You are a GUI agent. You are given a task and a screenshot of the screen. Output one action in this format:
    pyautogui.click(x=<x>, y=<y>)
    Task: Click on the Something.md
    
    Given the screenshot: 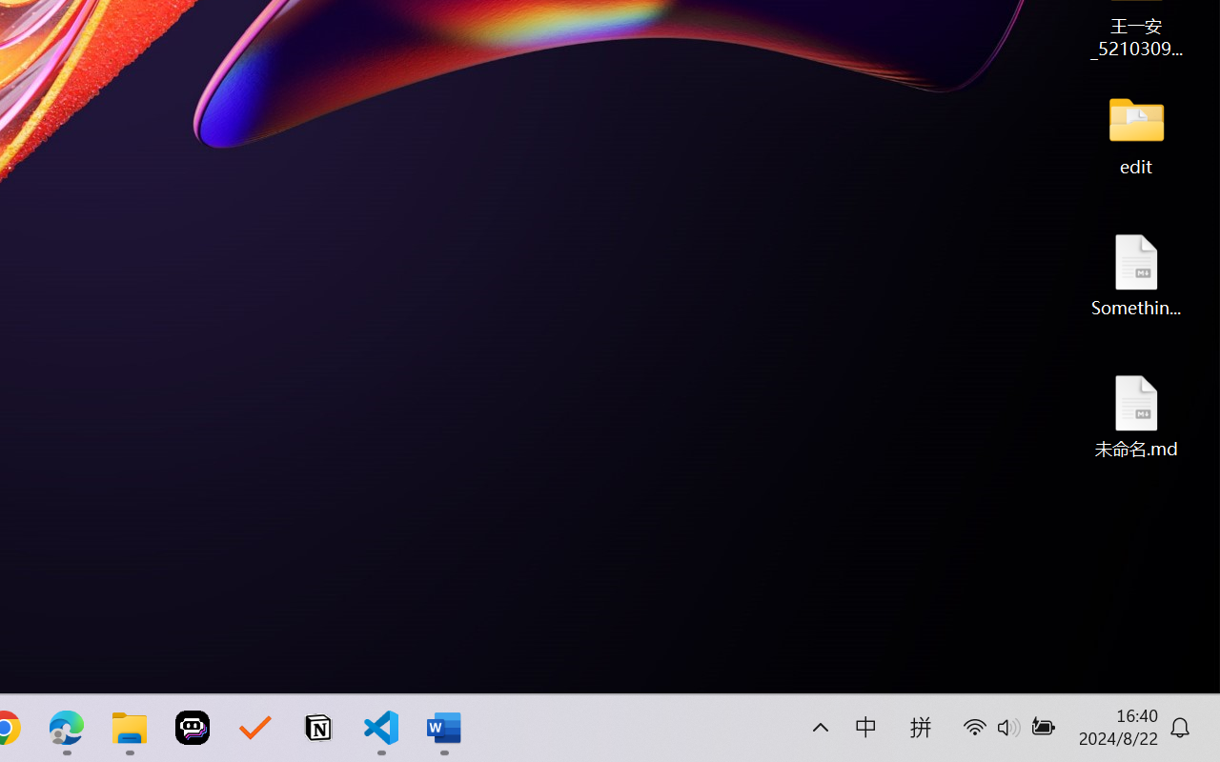 What is the action you would take?
    pyautogui.click(x=1136, y=274)
    